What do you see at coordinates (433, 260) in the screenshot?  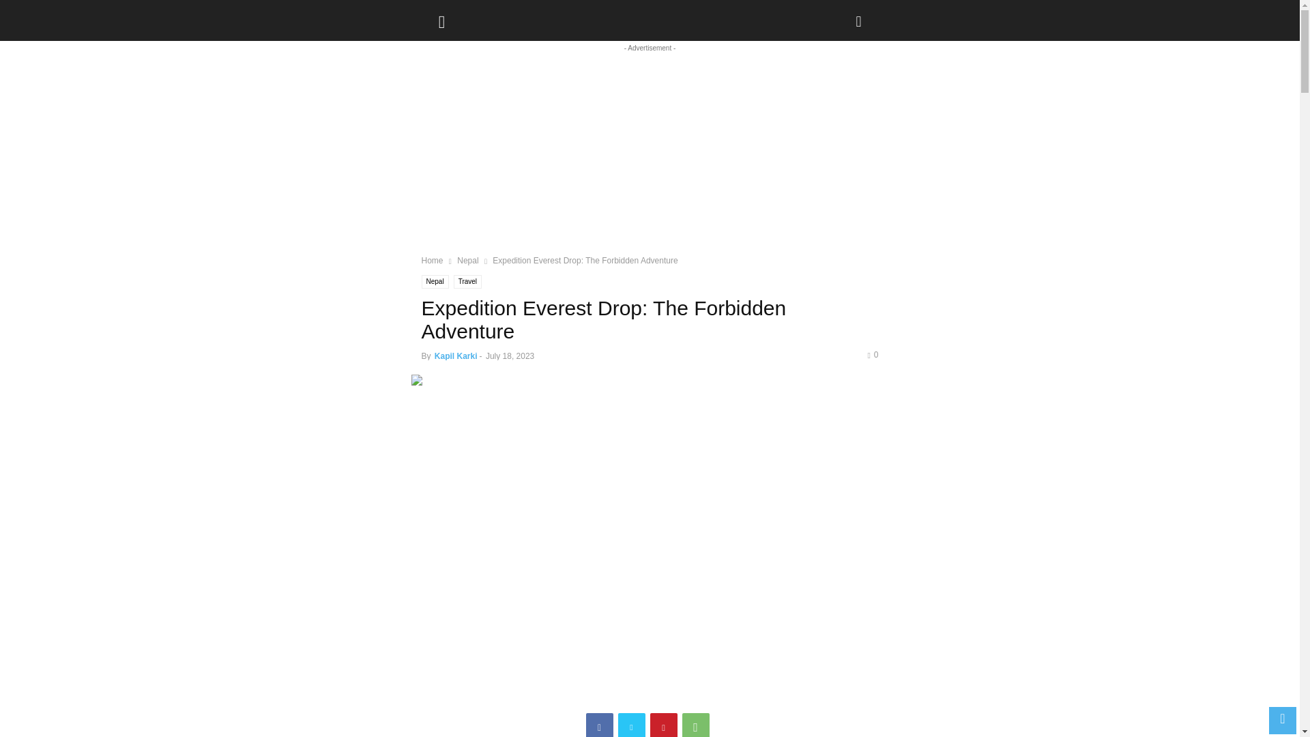 I see `Home` at bounding box center [433, 260].